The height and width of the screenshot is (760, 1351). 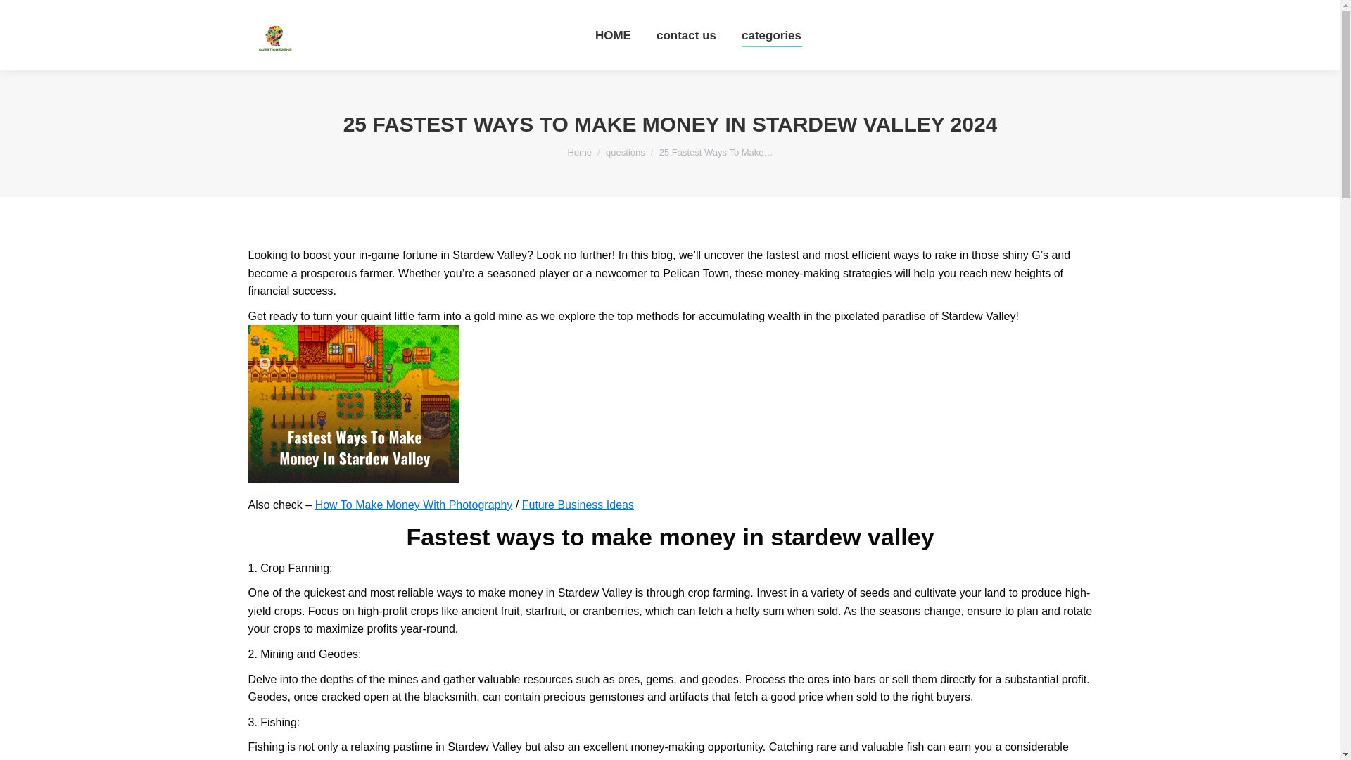 I want to click on questions, so click(x=625, y=152).